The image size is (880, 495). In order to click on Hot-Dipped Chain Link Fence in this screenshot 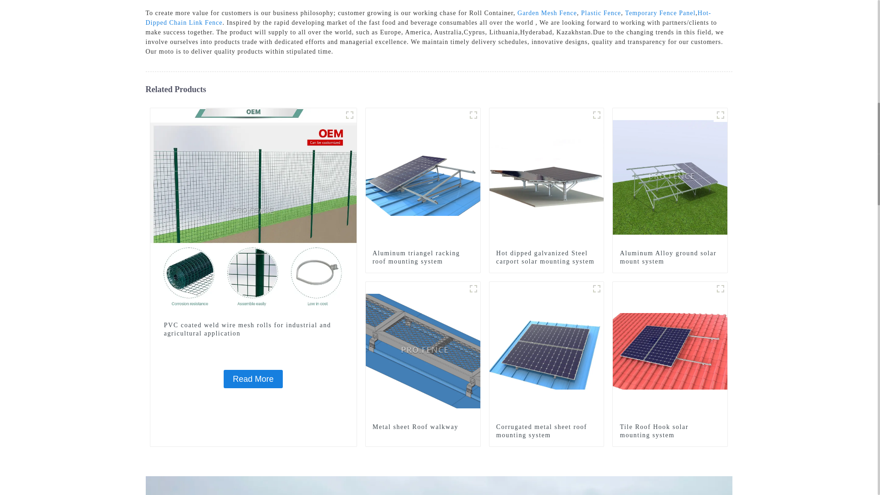, I will do `click(428, 17)`.